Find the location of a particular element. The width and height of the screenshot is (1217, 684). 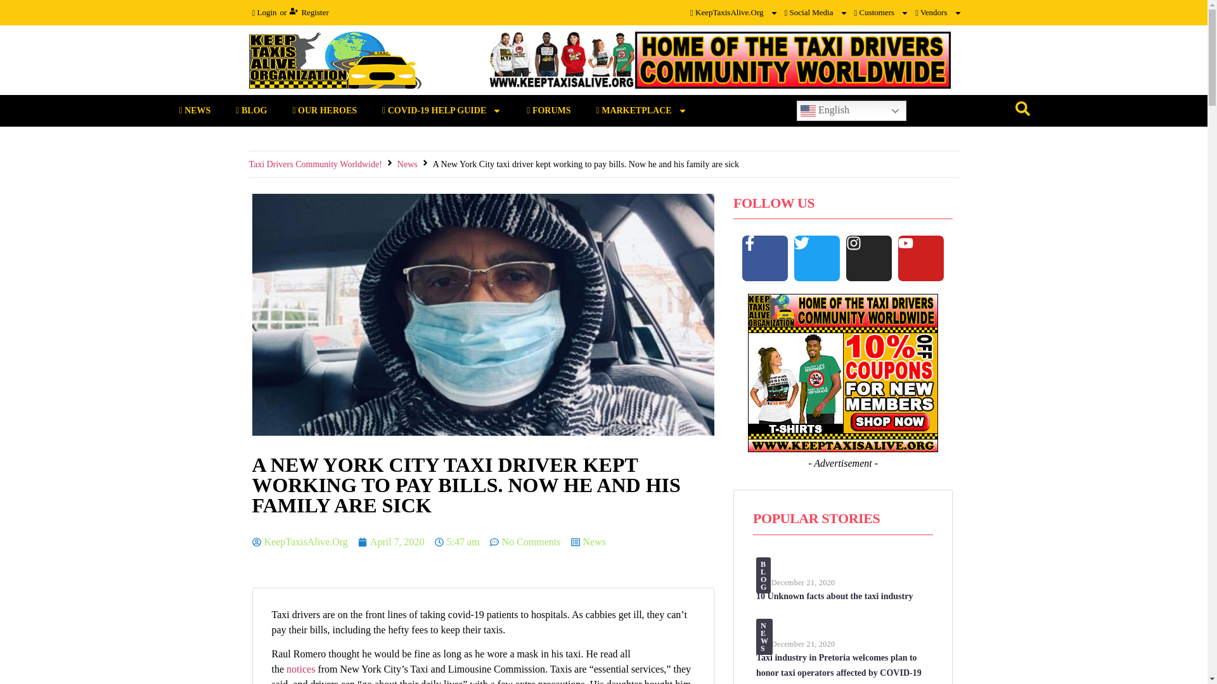

 Login is located at coordinates (264, 13).